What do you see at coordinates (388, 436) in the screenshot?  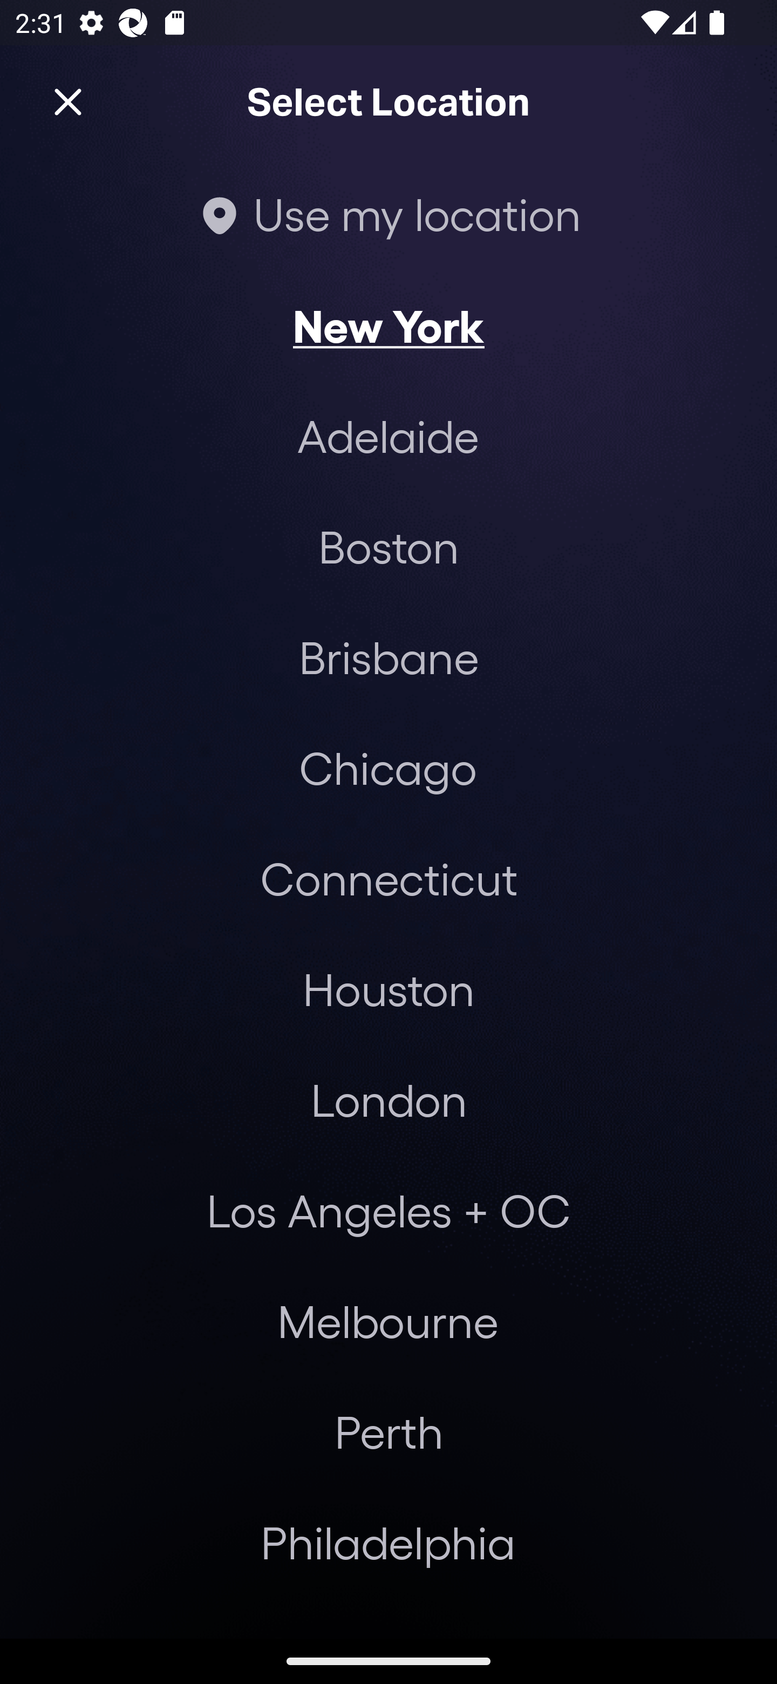 I see `Adelaide` at bounding box center [388, 436].